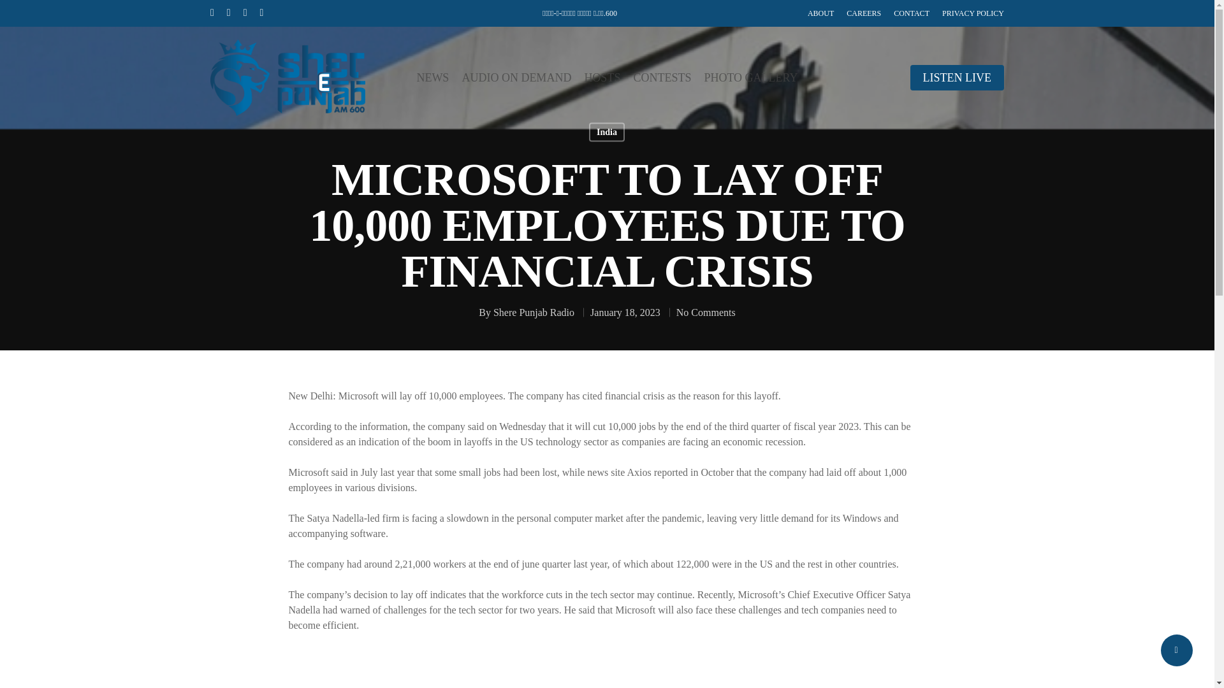  What do you see at coordinates (606, 132) in the screenshot?
I see `India` at bounding box center [606, 132].